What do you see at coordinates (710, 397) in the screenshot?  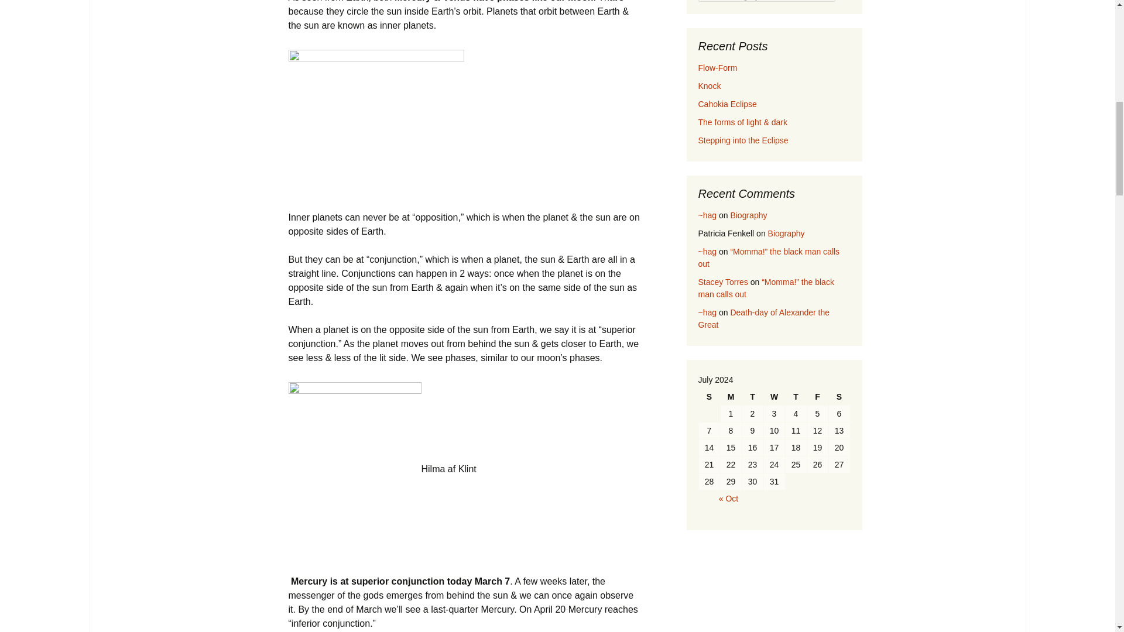 I see `Sunday` at bounding box center [710, 397].